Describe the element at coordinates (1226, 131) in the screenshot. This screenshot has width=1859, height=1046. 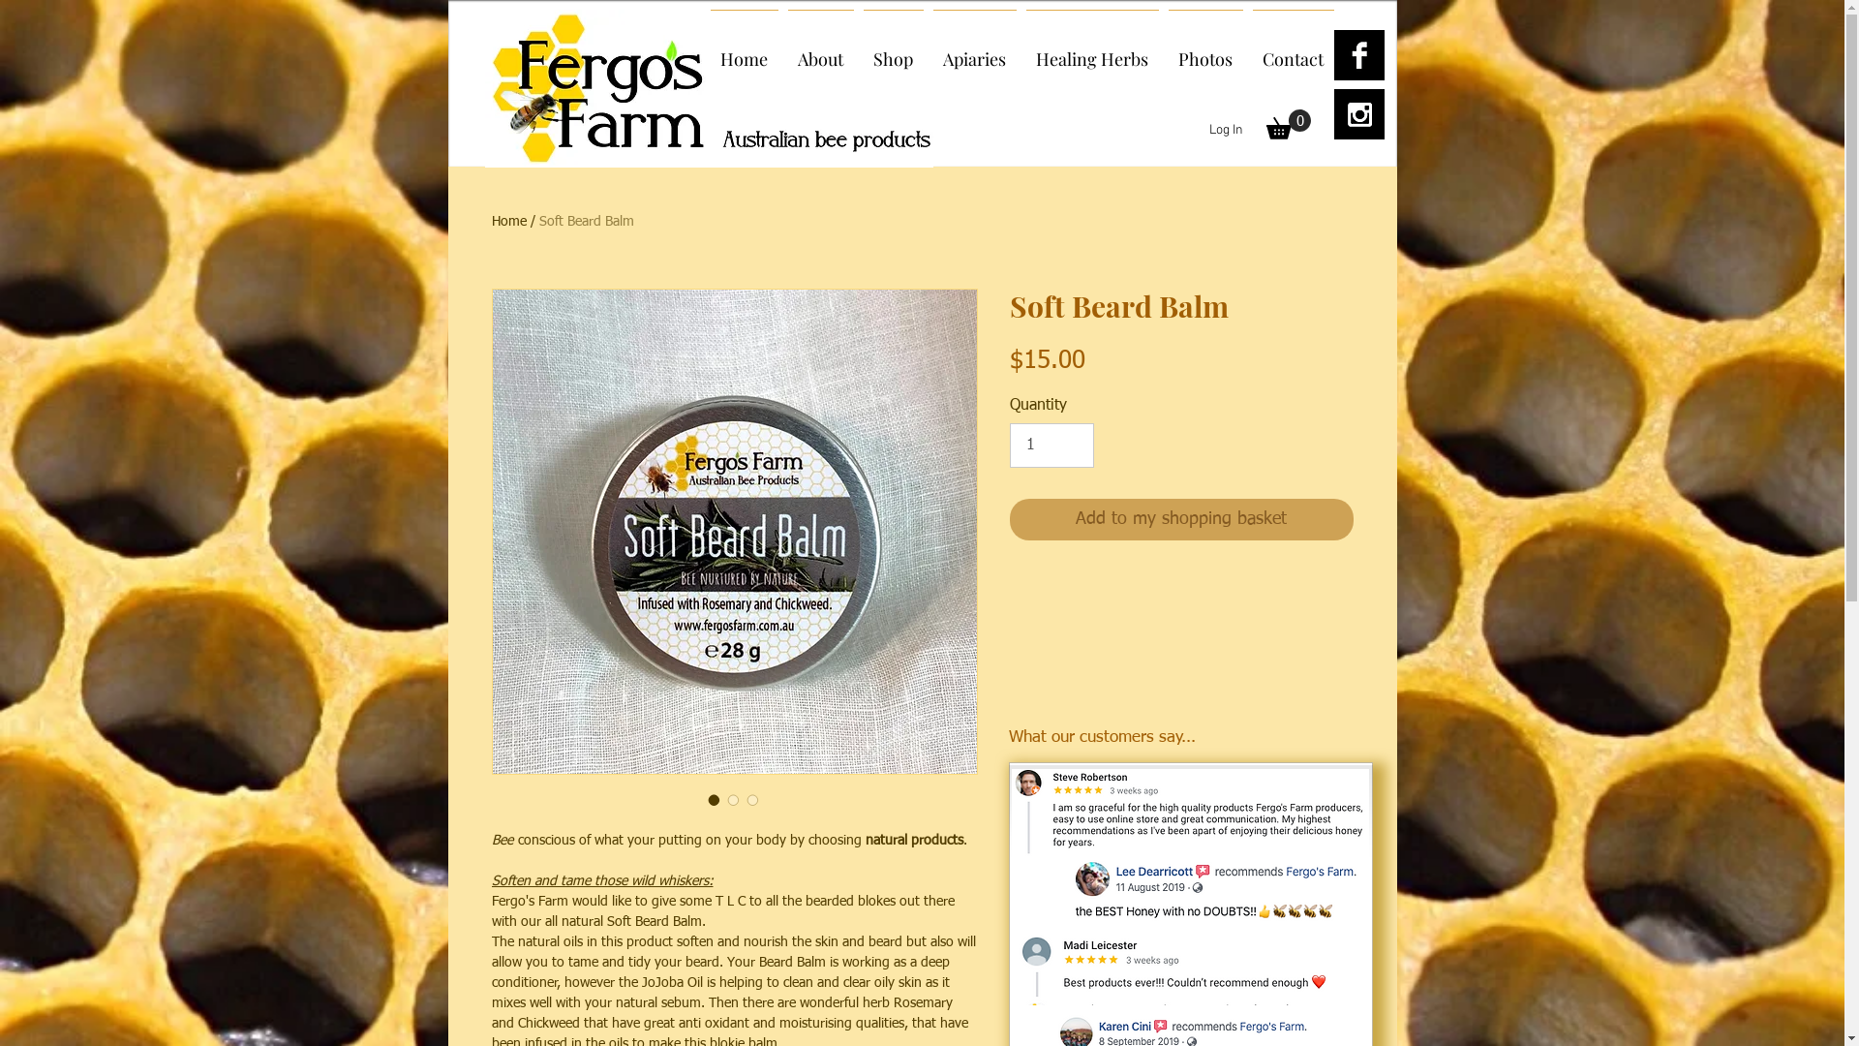
I see `Log In` at that location.